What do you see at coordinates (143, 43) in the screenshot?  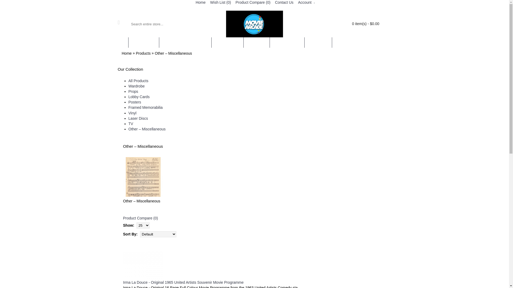 I see `PRODUCTS` at bounding box center [143, 43].